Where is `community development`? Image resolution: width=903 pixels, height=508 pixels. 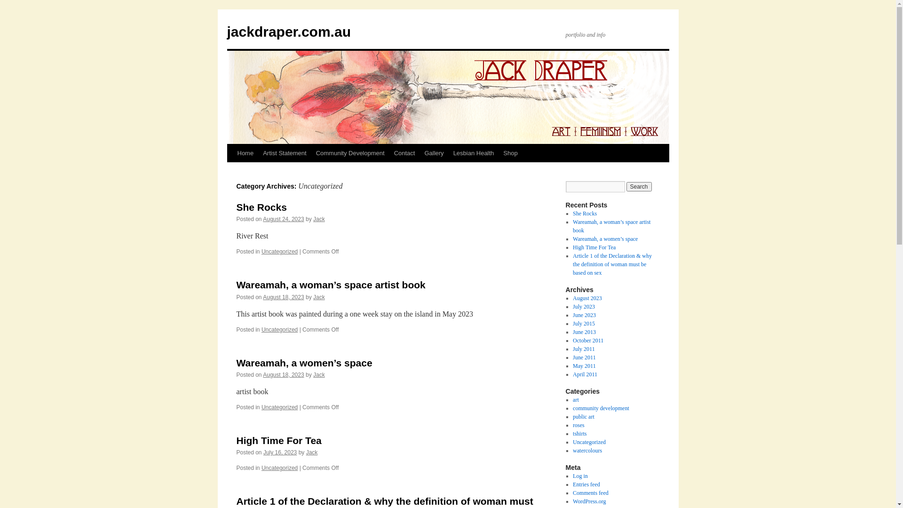
community development is located at coordinates (601, 408).